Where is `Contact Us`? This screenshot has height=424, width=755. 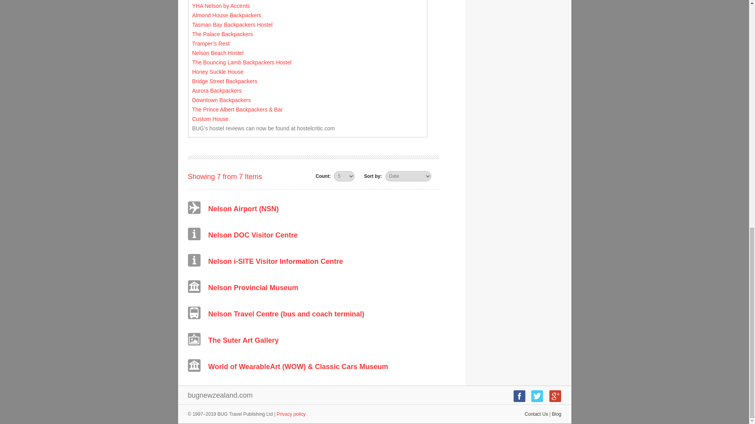 Contact Us is located at coordinates (536, 414).